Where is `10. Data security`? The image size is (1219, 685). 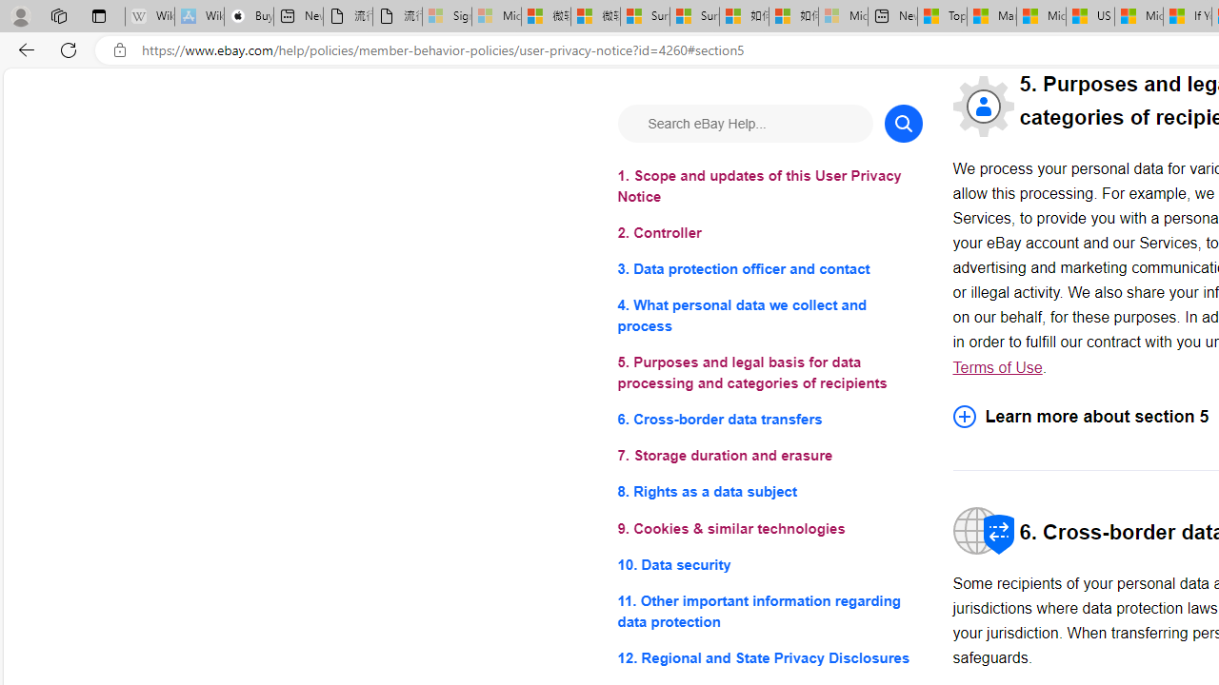
10. Data security is located at coordinates (769, 563).